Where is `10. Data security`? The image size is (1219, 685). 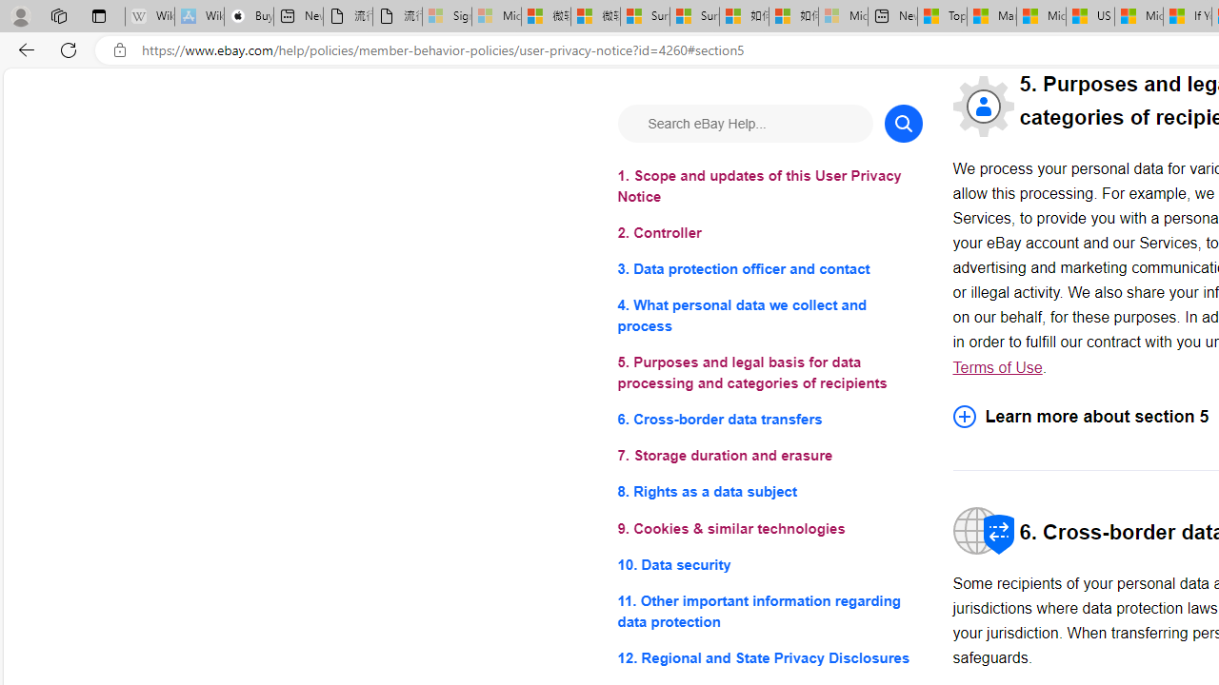
10. Data security is located at coordinates (769, 563).